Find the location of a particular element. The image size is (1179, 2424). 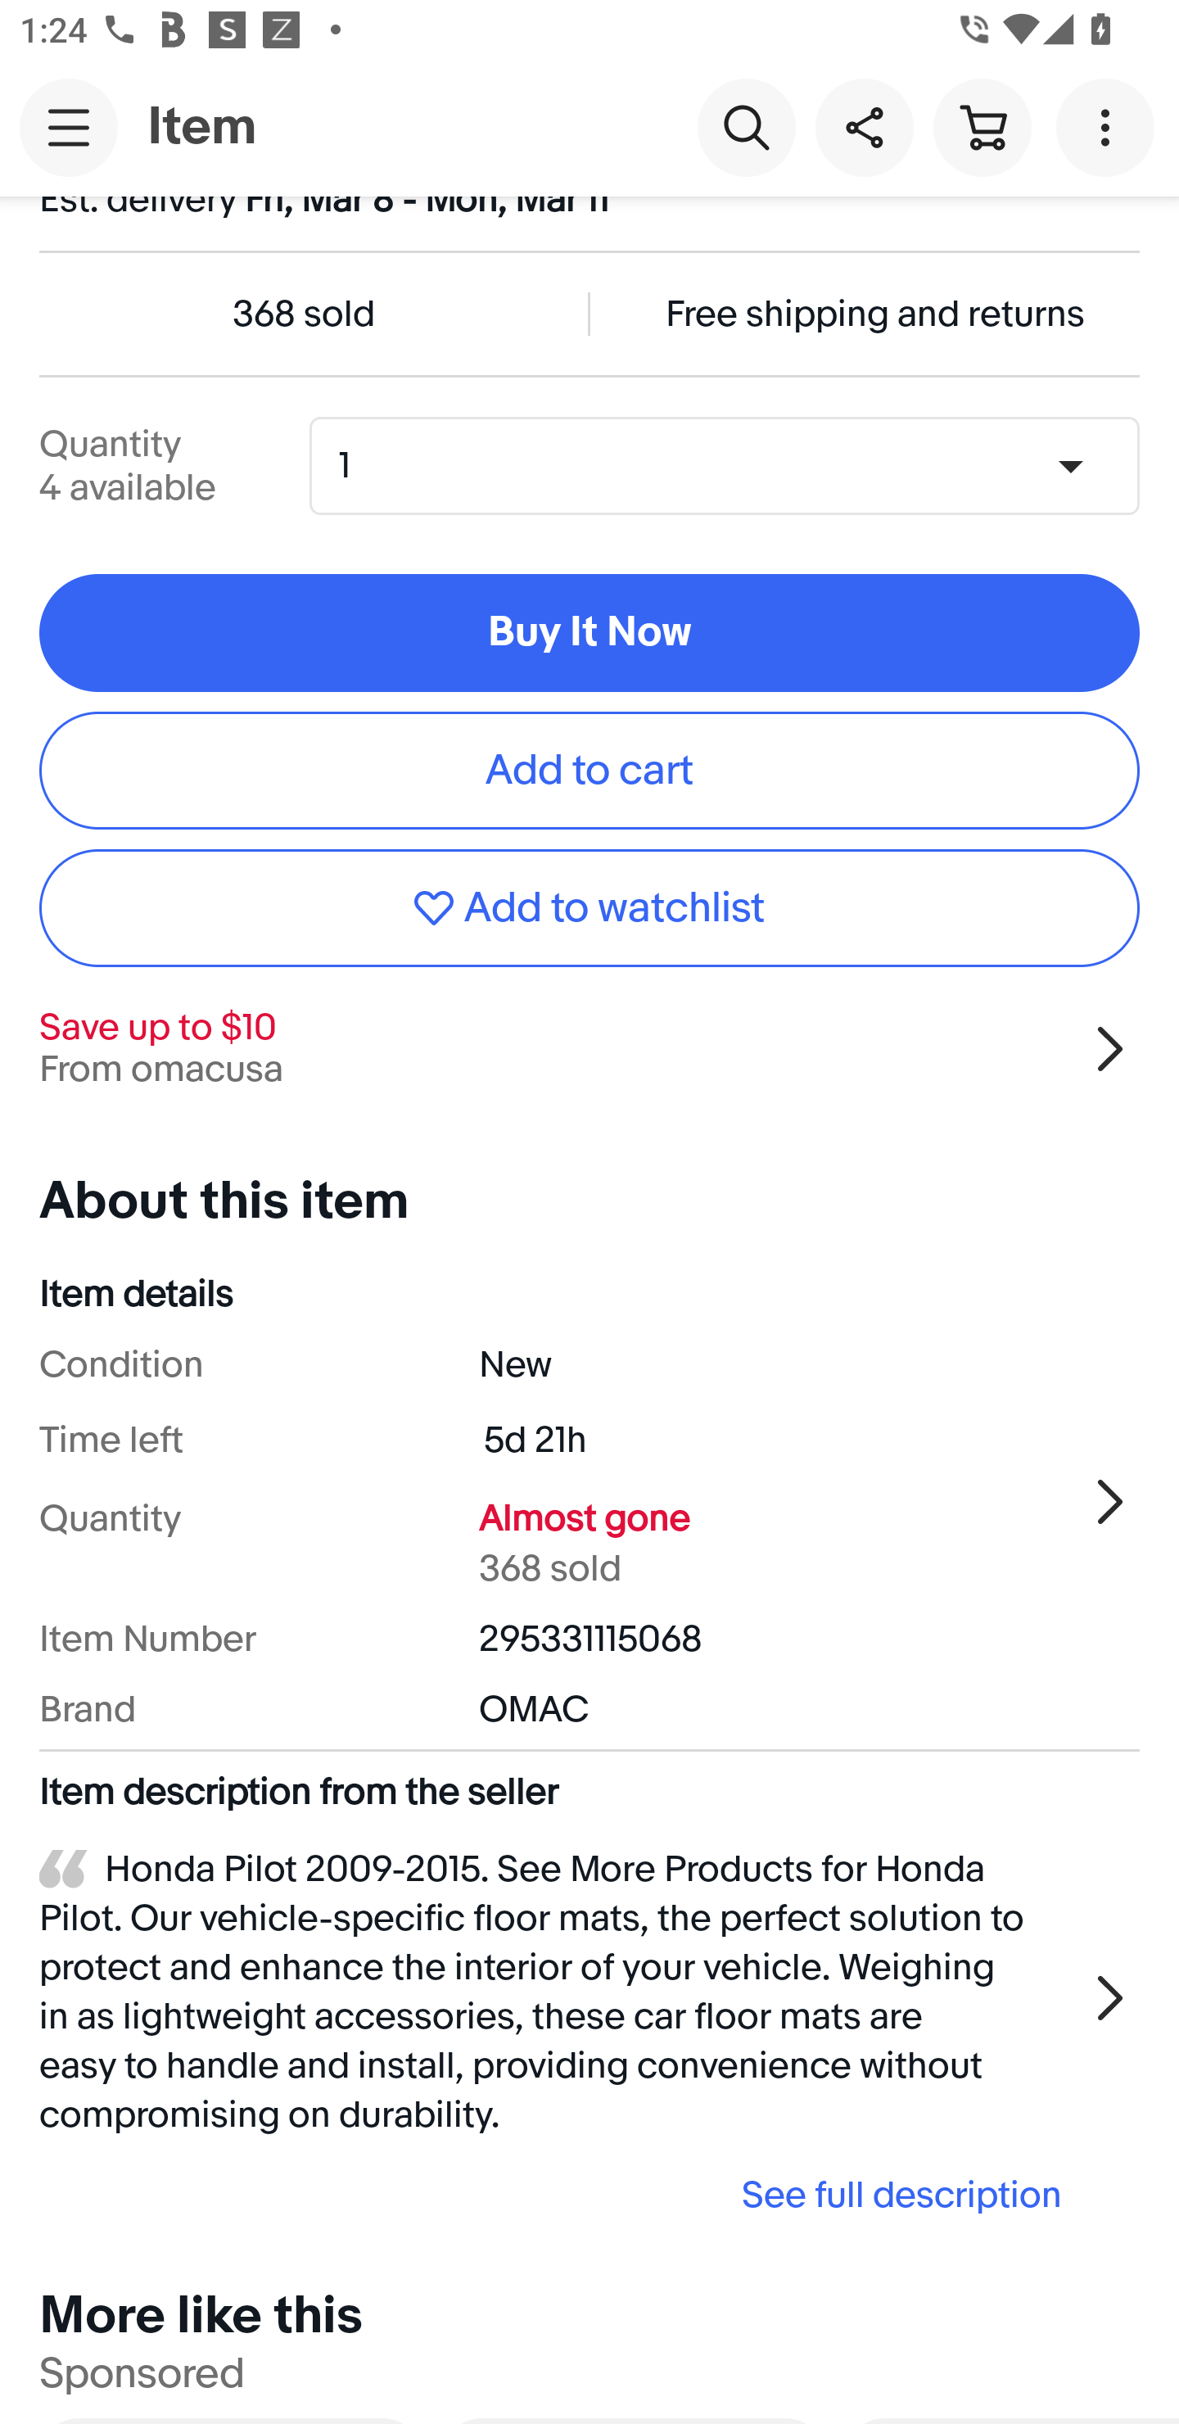

Cart button shopping cart is located at coordinates (982, 126).